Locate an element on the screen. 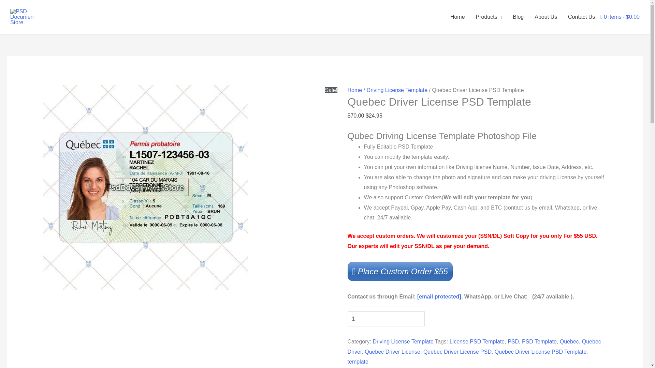 The width and height of the screenshot is (655, 368). 3769 is located at coordinates (28, 10).